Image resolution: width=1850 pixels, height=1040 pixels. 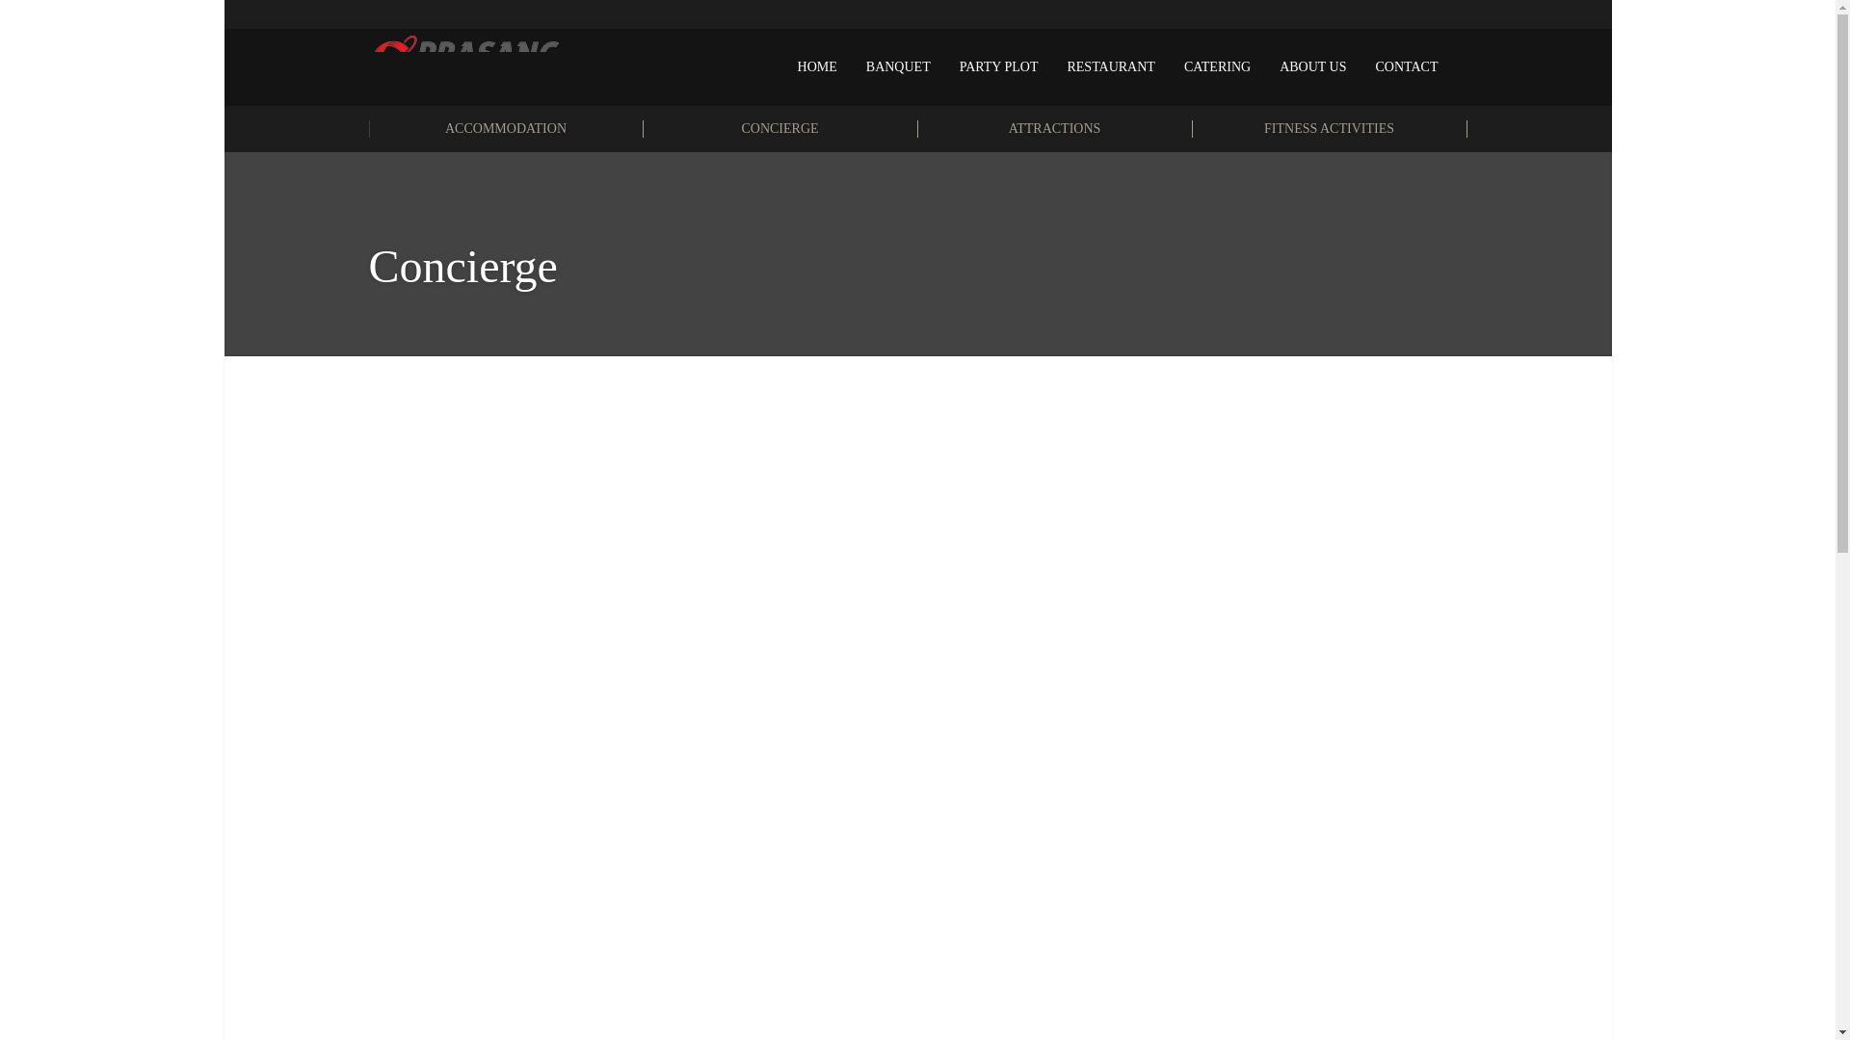 What do you see at coordinates (505, 129) in the screenshot?
I see `ACCOMMODATION` at bounding box center [505, 129].